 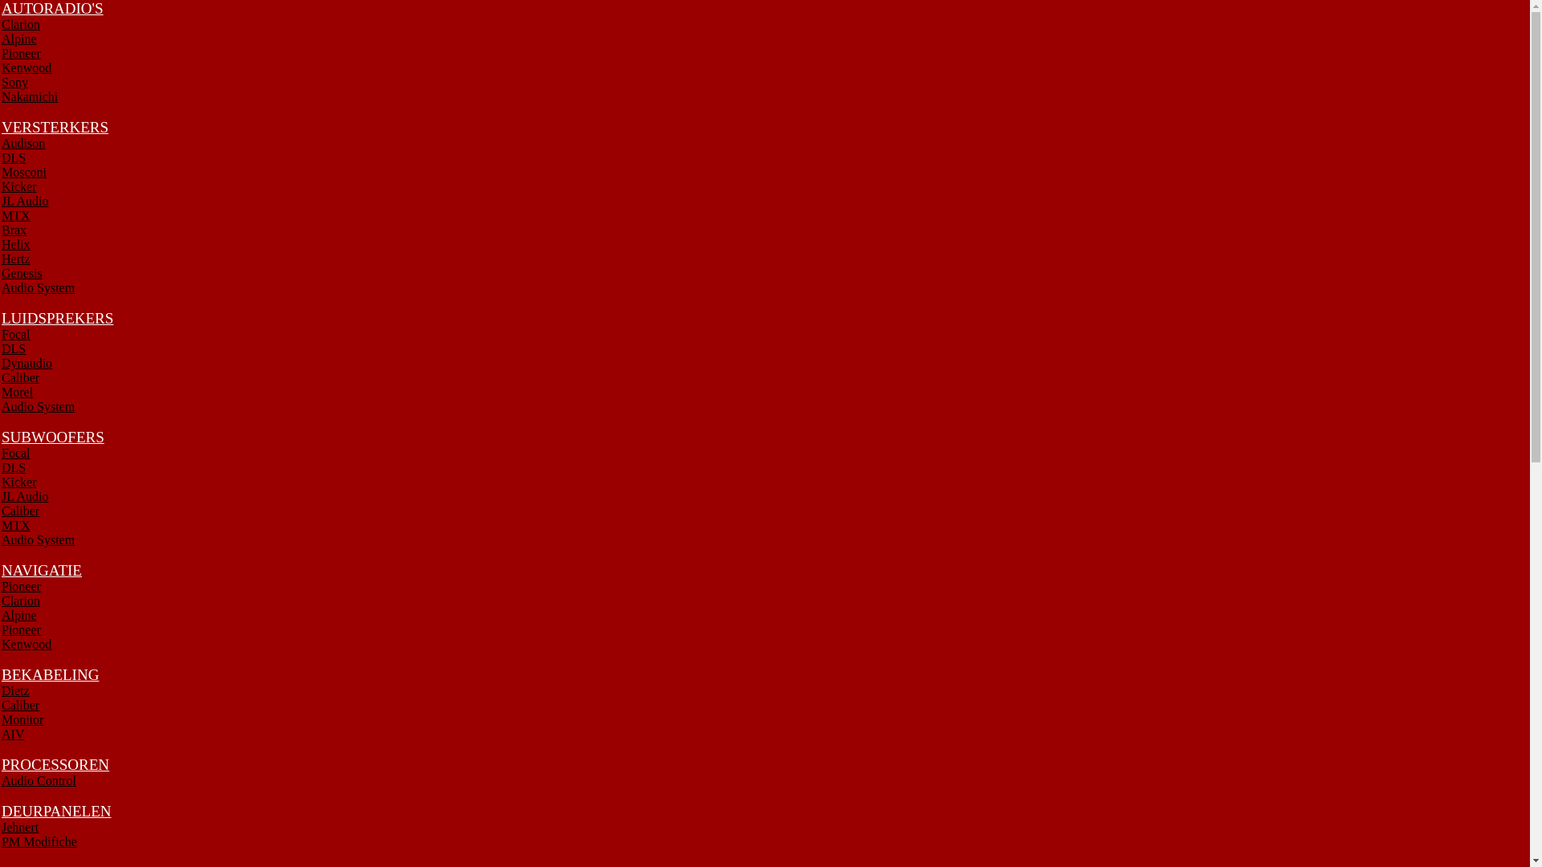 I want to click on Morel, so click(x=18, y=392).